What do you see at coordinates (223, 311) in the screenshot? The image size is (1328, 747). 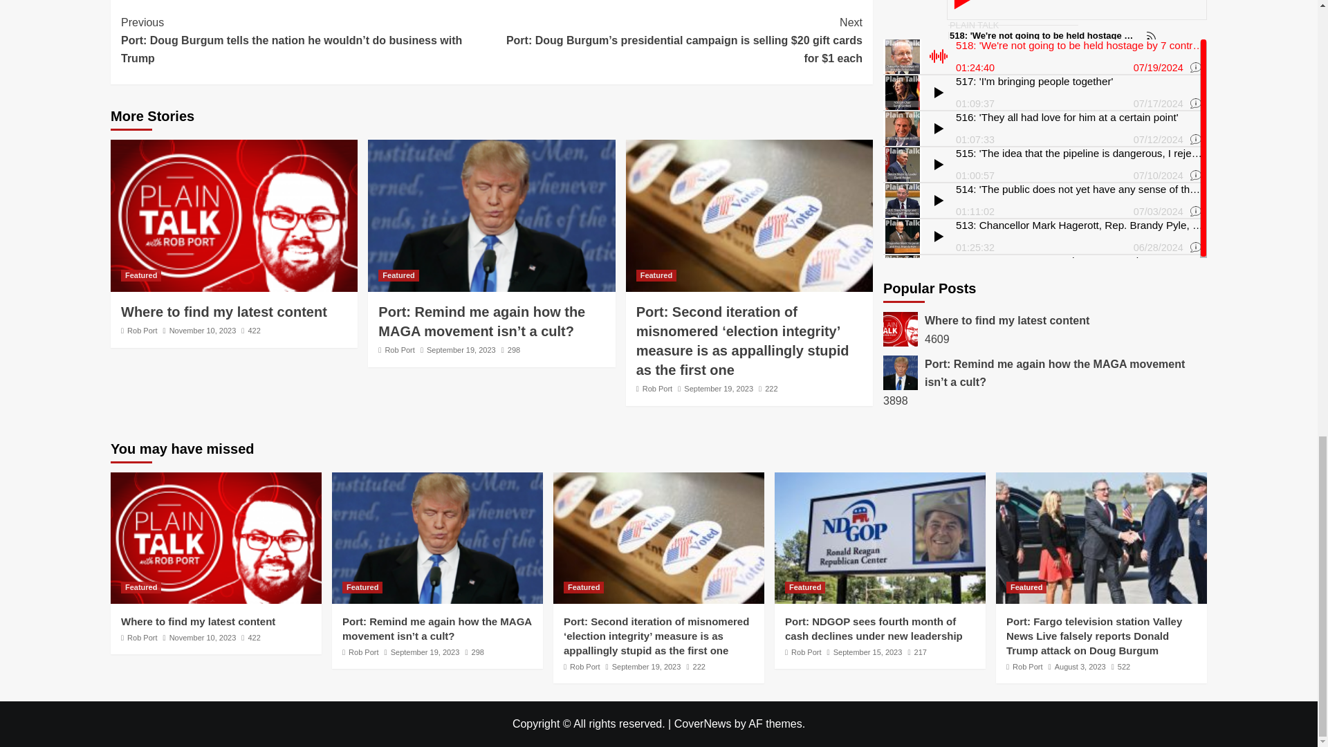 I see `Where to find my latest content` at bounding box center [223, 311].